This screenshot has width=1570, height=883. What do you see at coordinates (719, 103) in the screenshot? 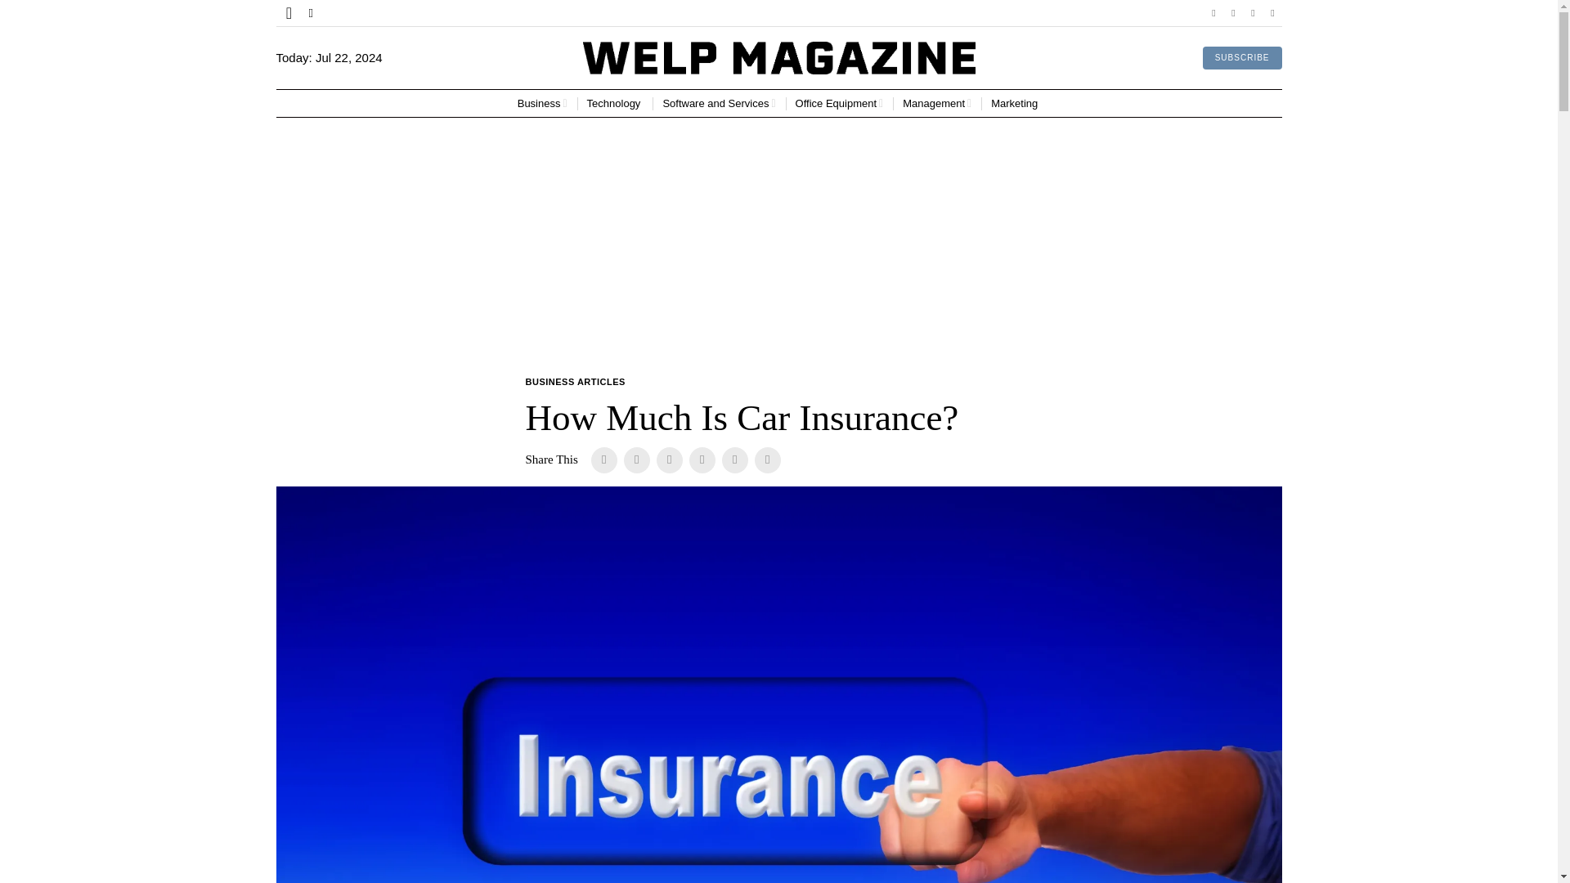
I see `Software and Services` at bounding box center [719, 103].